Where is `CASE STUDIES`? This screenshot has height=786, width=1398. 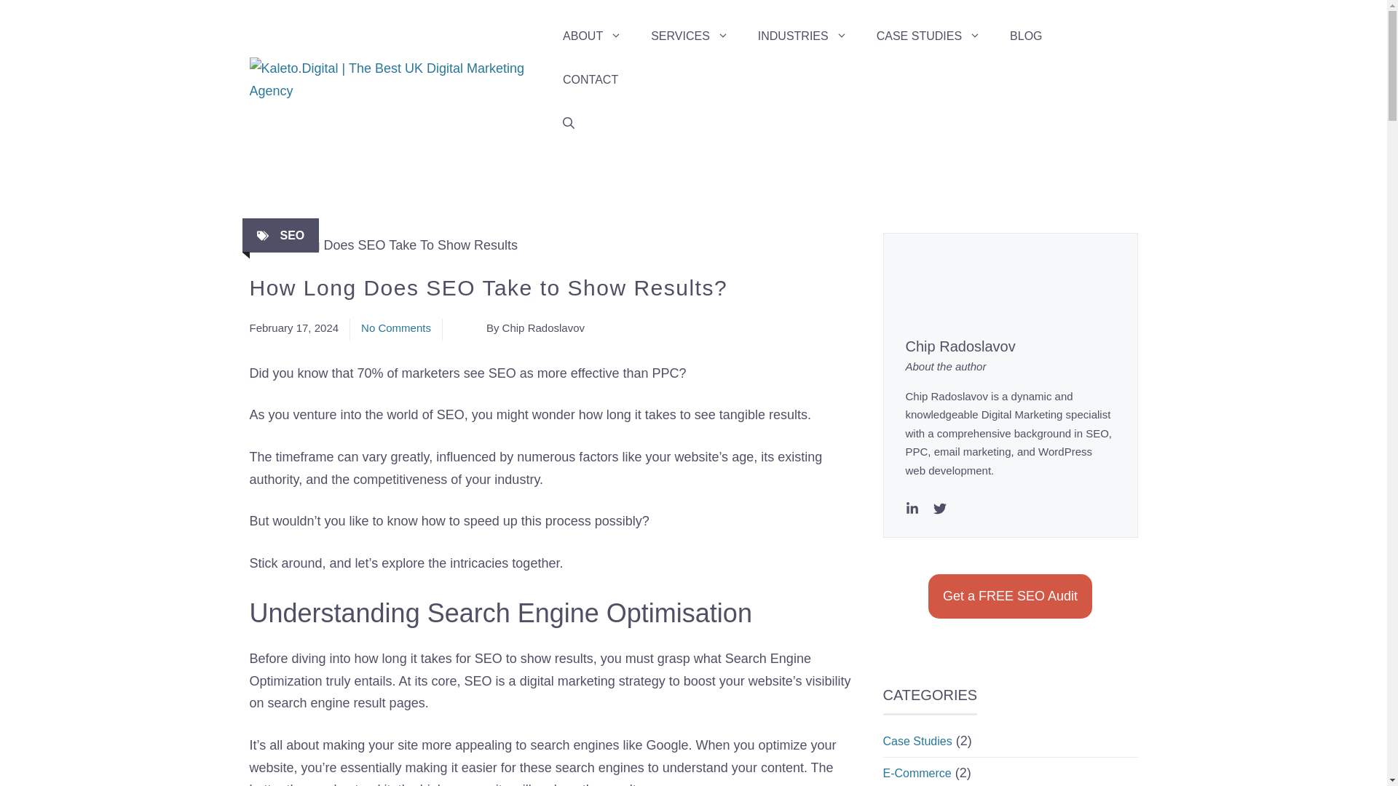
CASE STUDIES is located at coordinates (929, 36).